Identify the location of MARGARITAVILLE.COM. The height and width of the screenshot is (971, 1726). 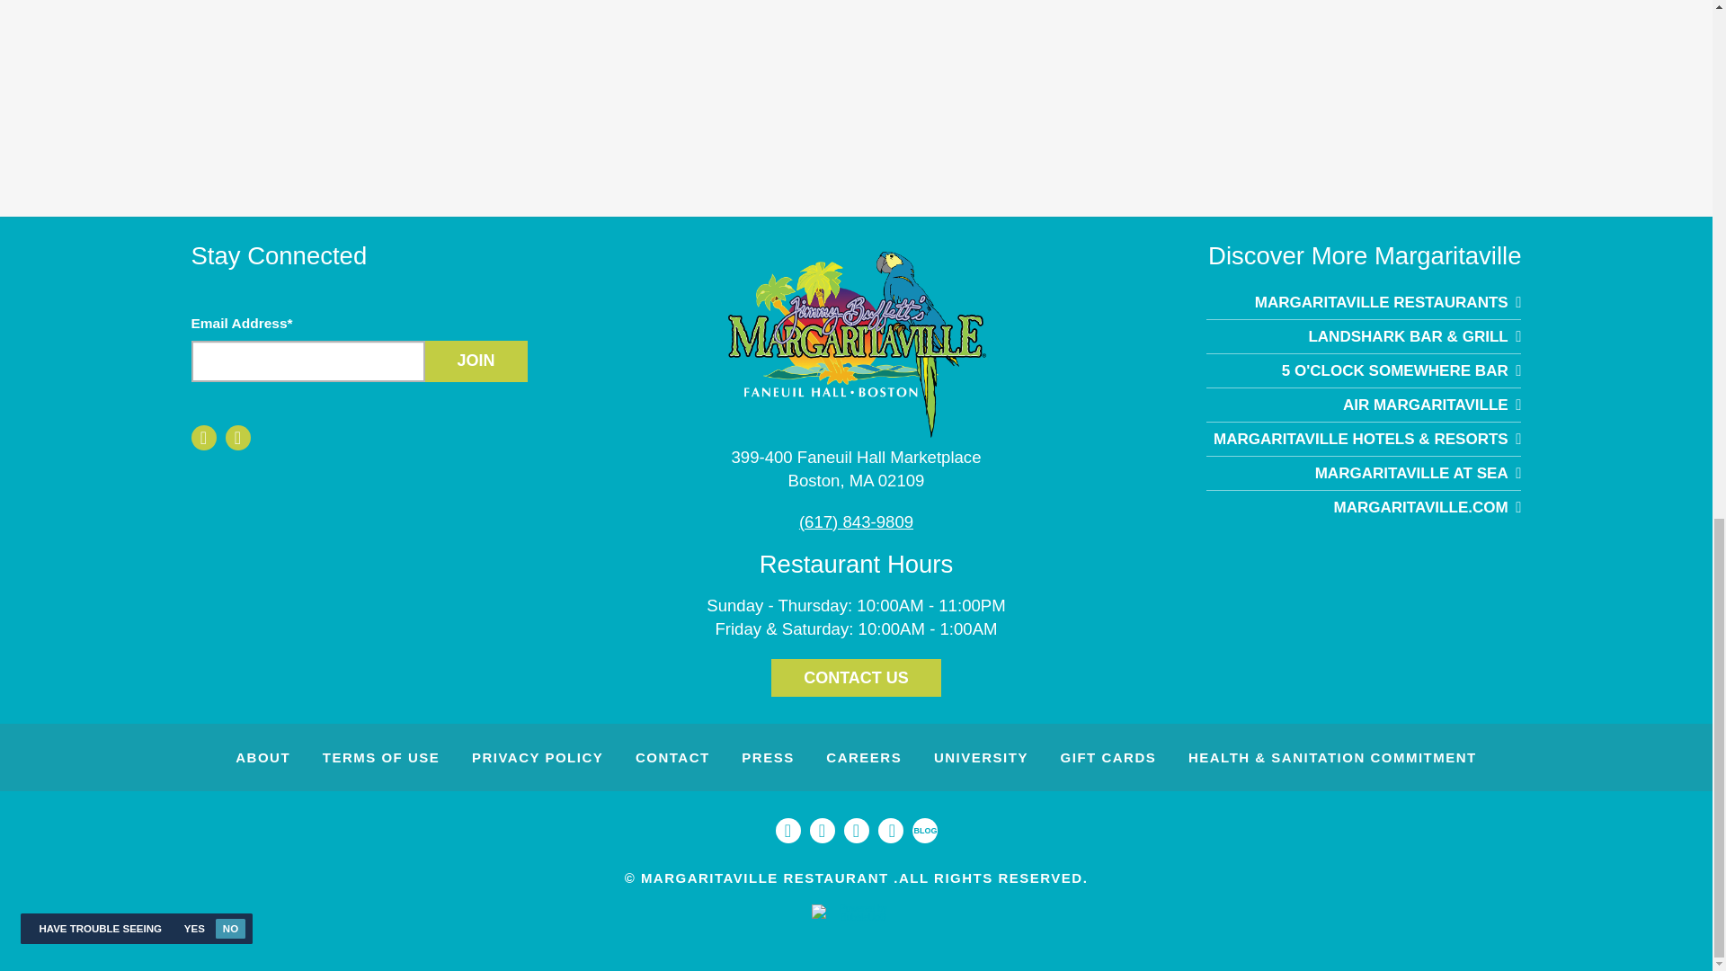
(855, 468).